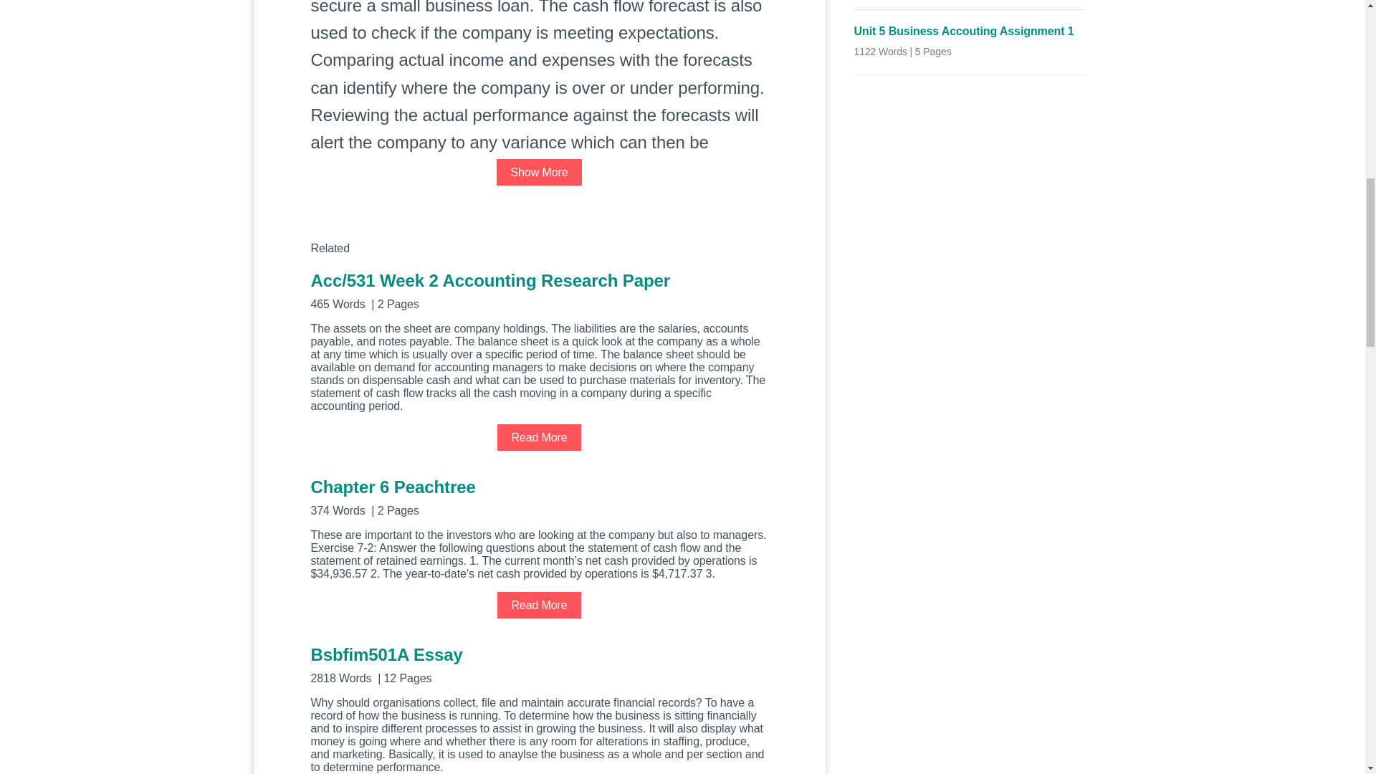  Describe the element at coordinates (539, 172) in the screenshot. I see `Show More` at that location.